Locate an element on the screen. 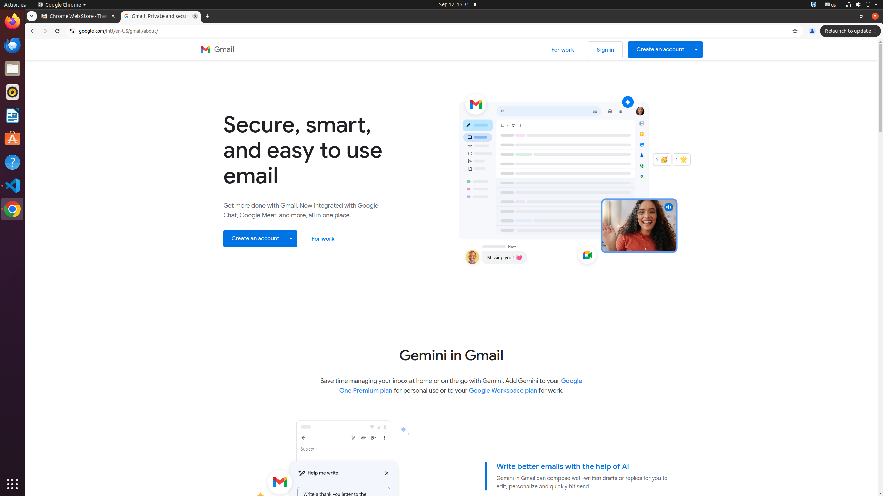  Firefox Web Browser is located at coordinates (12, 22).